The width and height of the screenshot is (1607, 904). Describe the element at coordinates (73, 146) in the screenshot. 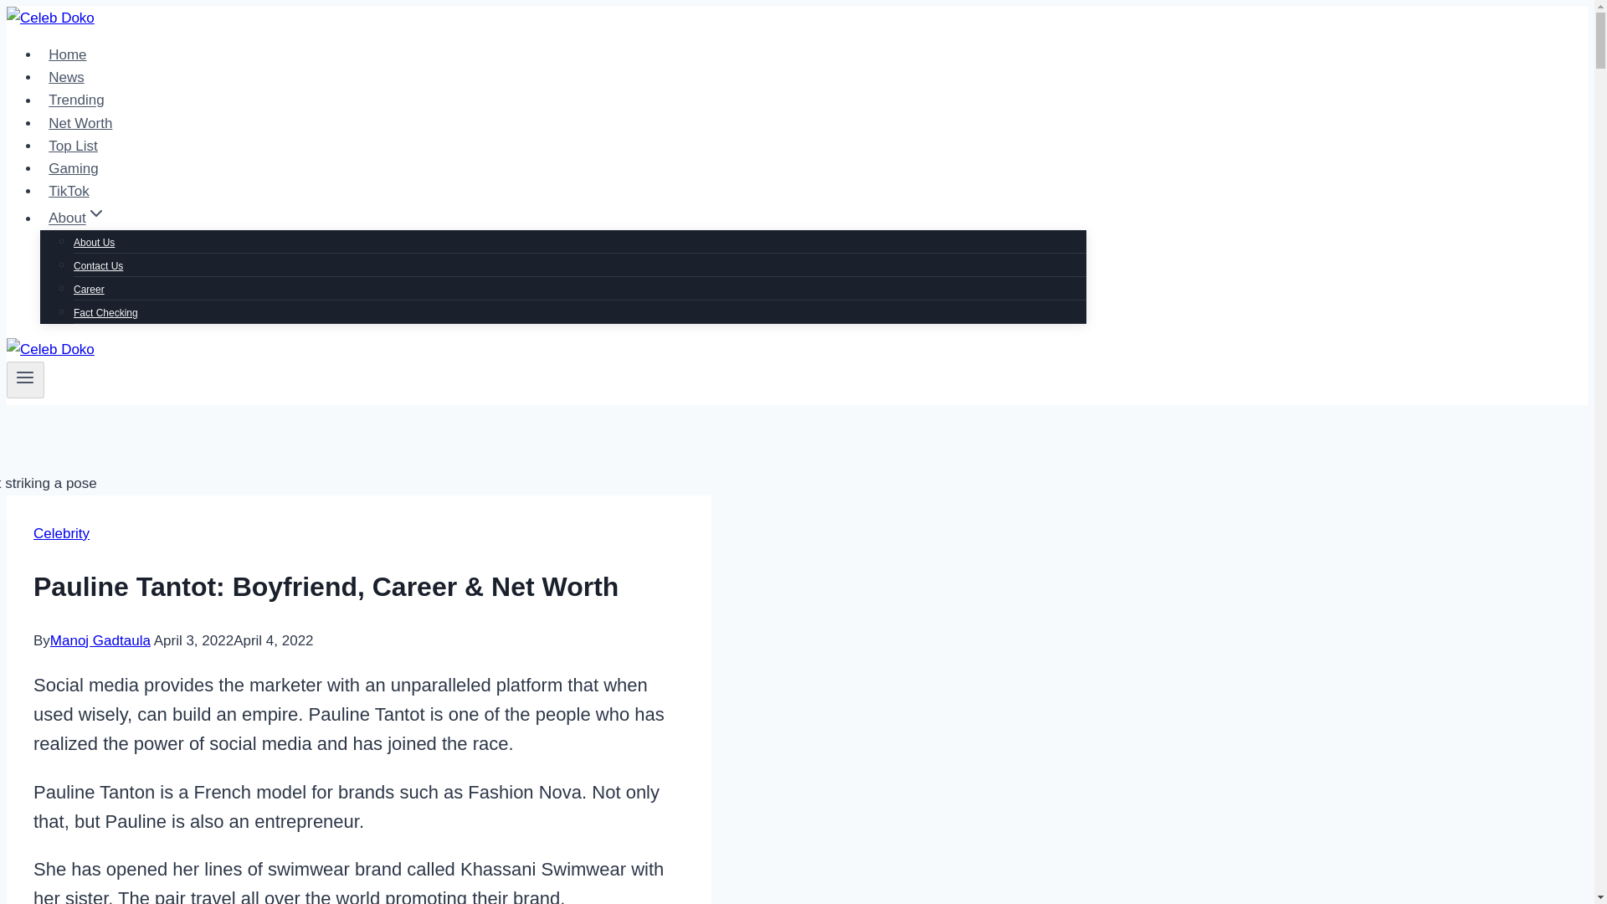

I see `Top List` at that location.